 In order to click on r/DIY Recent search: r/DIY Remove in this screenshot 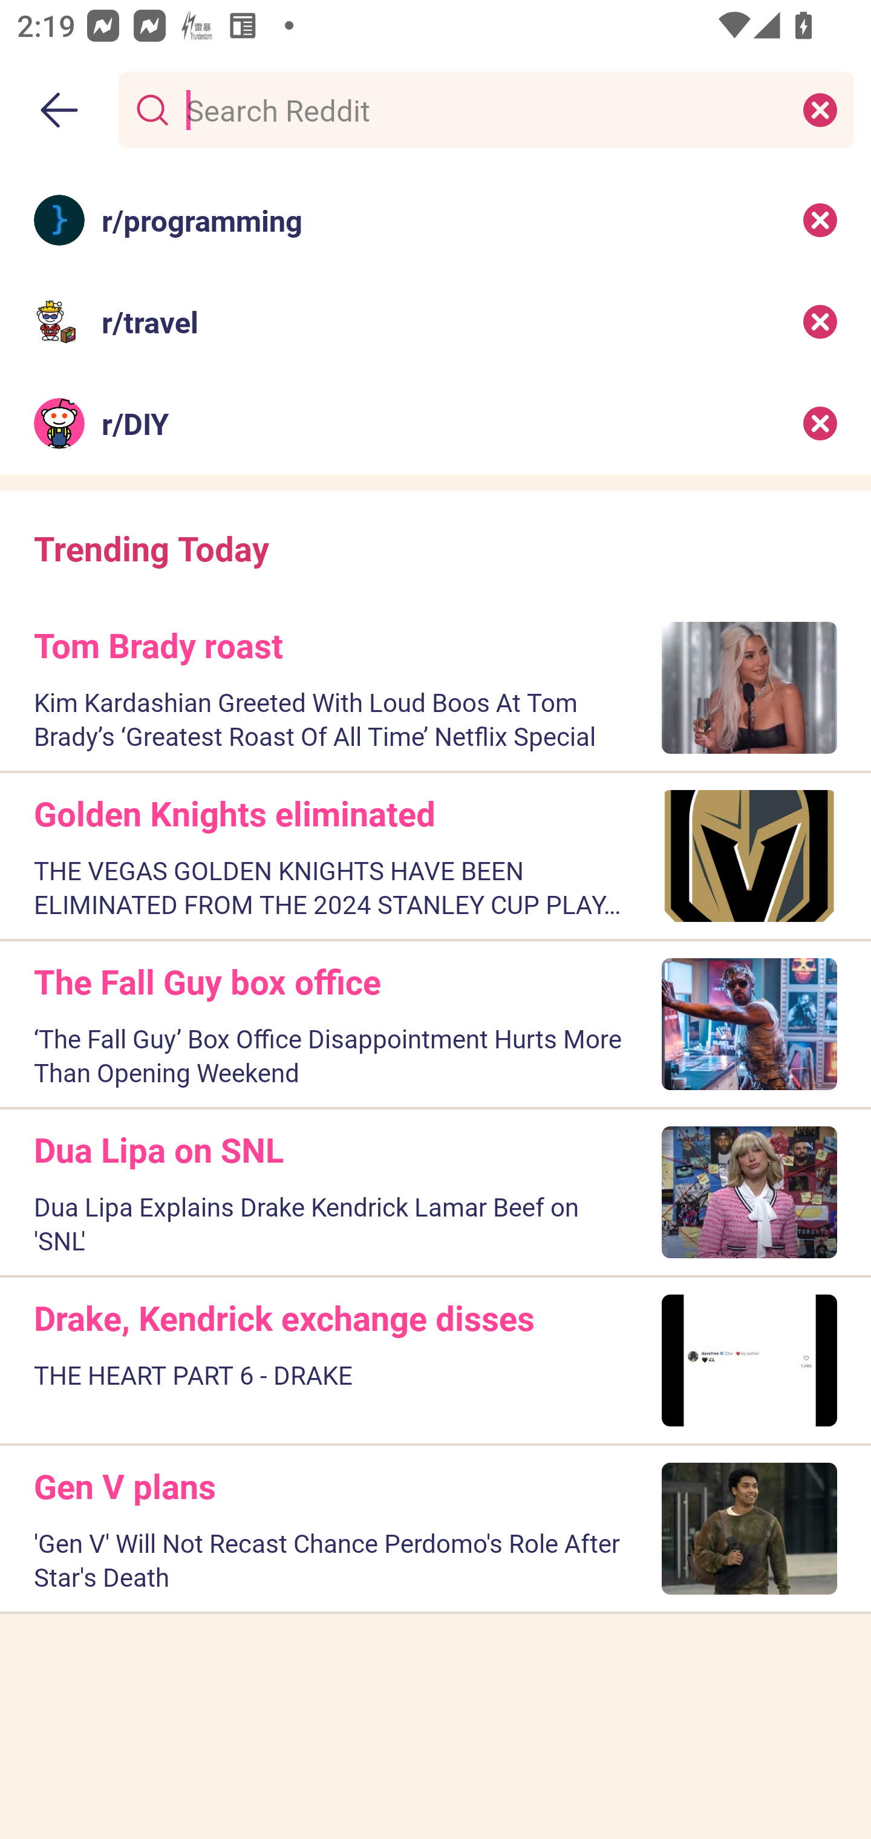, I will do `click(435, 423)`.